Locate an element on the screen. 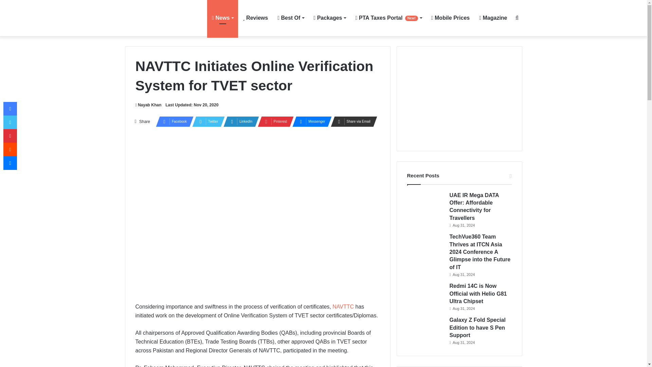 The width and height of the screenshot is (652, 367). PTA Taxes Portal New! is located at coordinates (388, 18).